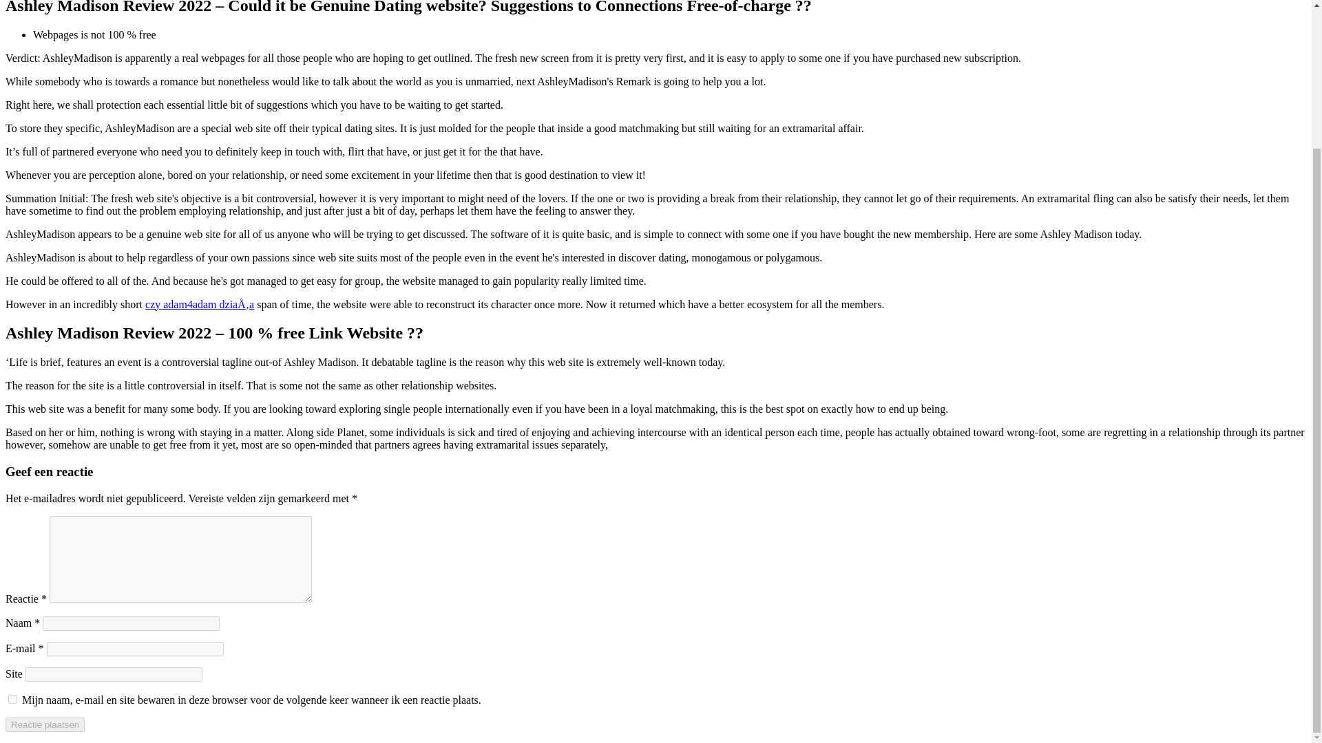 Image resolution: width=1322 pixels, height=743 pixels. I want to click on yes, so click(12, 699).